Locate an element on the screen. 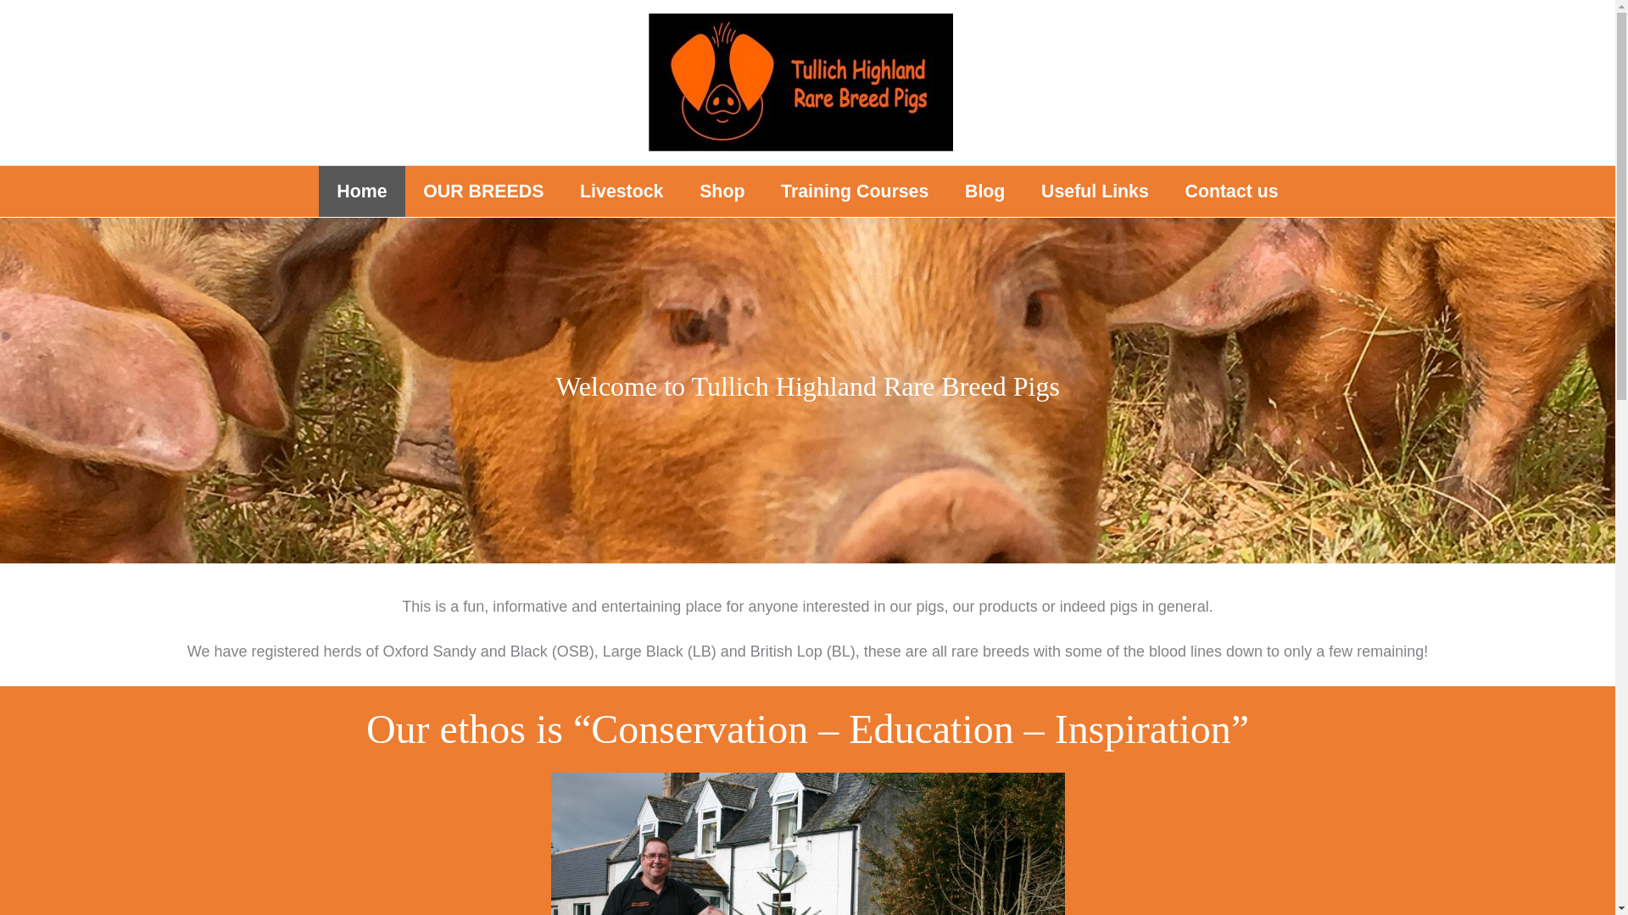  Blog is located at coordinates (985, 191).